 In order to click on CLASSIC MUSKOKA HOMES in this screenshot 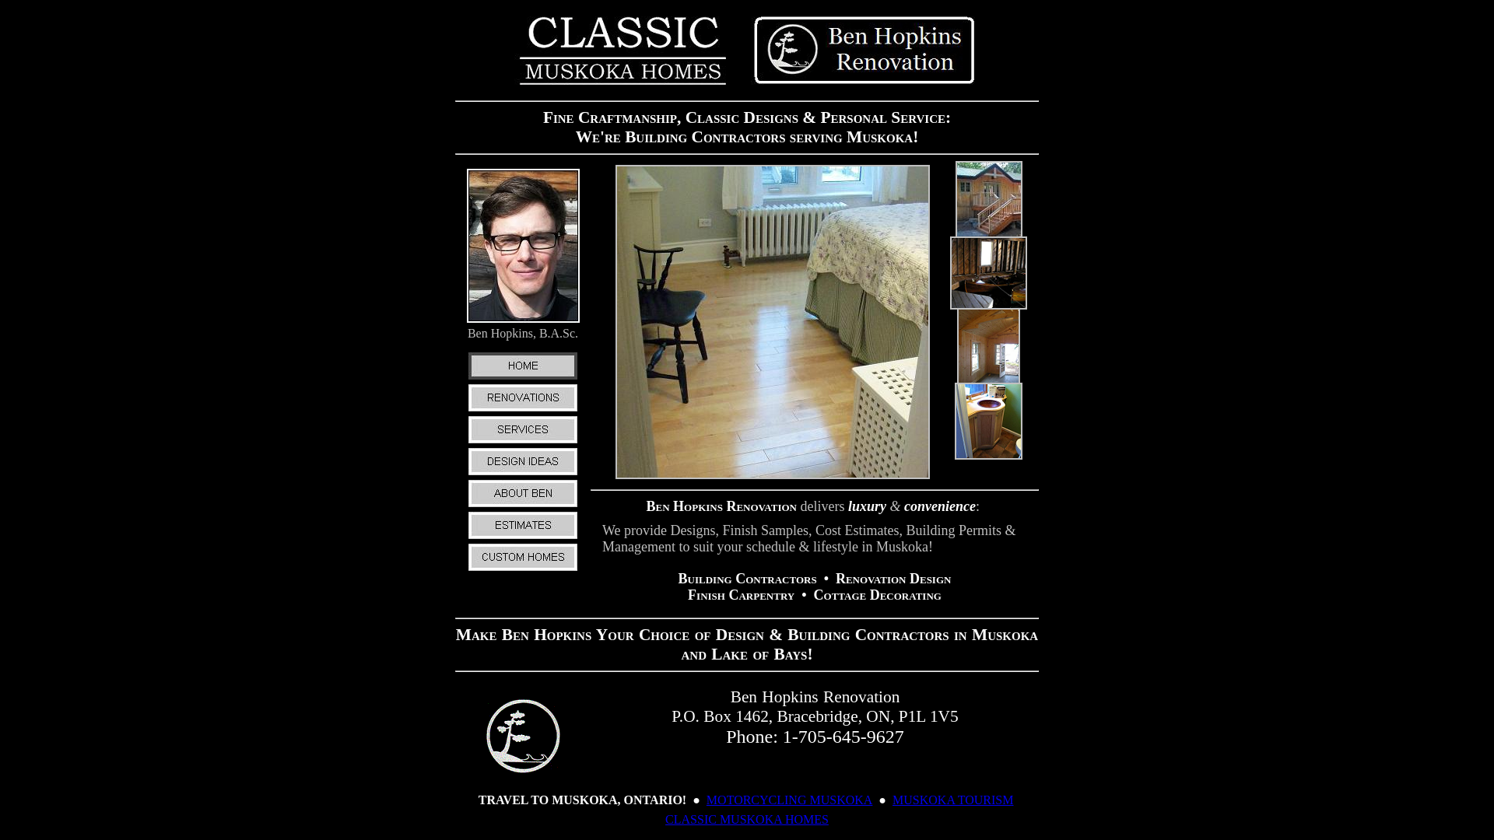, I will do `click(747, 820)`.